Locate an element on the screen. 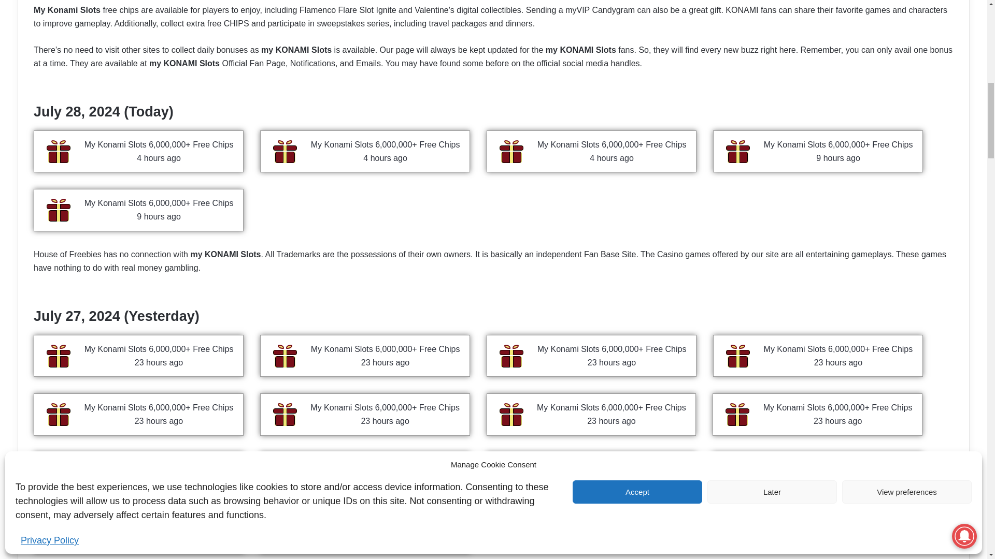 Image resolution: width=995 pixels, height=559 pixels. 9 hours ago is located at coordinates (159, 216).